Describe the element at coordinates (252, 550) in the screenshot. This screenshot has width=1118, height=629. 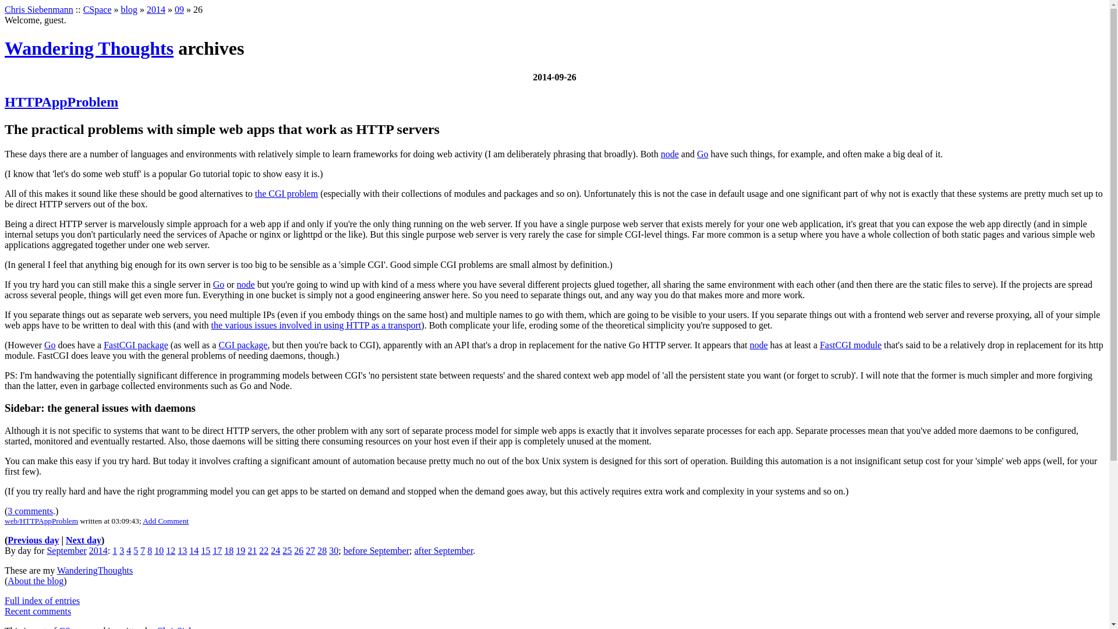
I see `21` at that location.